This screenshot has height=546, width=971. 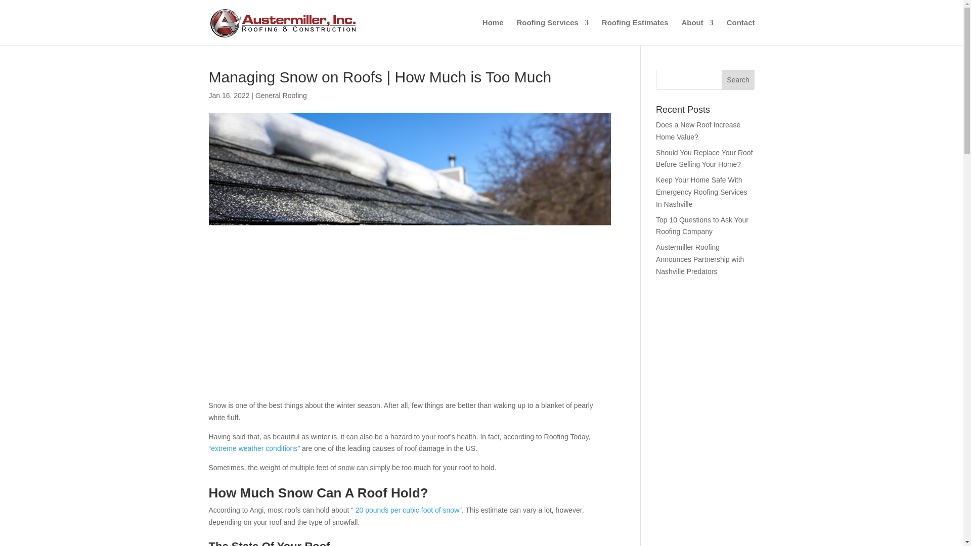 What do you see at coordinates (635, 32) in the screenshot?
I see `Roofing Estimates` at bounding box center [635, 32].